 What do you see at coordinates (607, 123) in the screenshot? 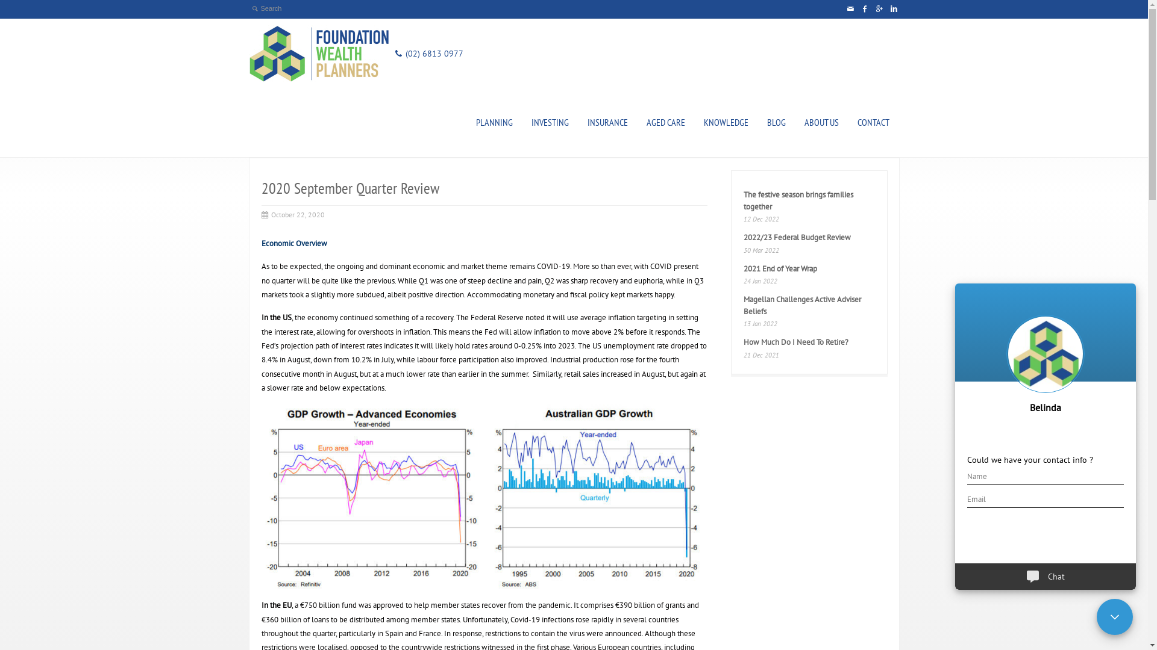
I see `INSURANCE` at bounding box center [607, 123].